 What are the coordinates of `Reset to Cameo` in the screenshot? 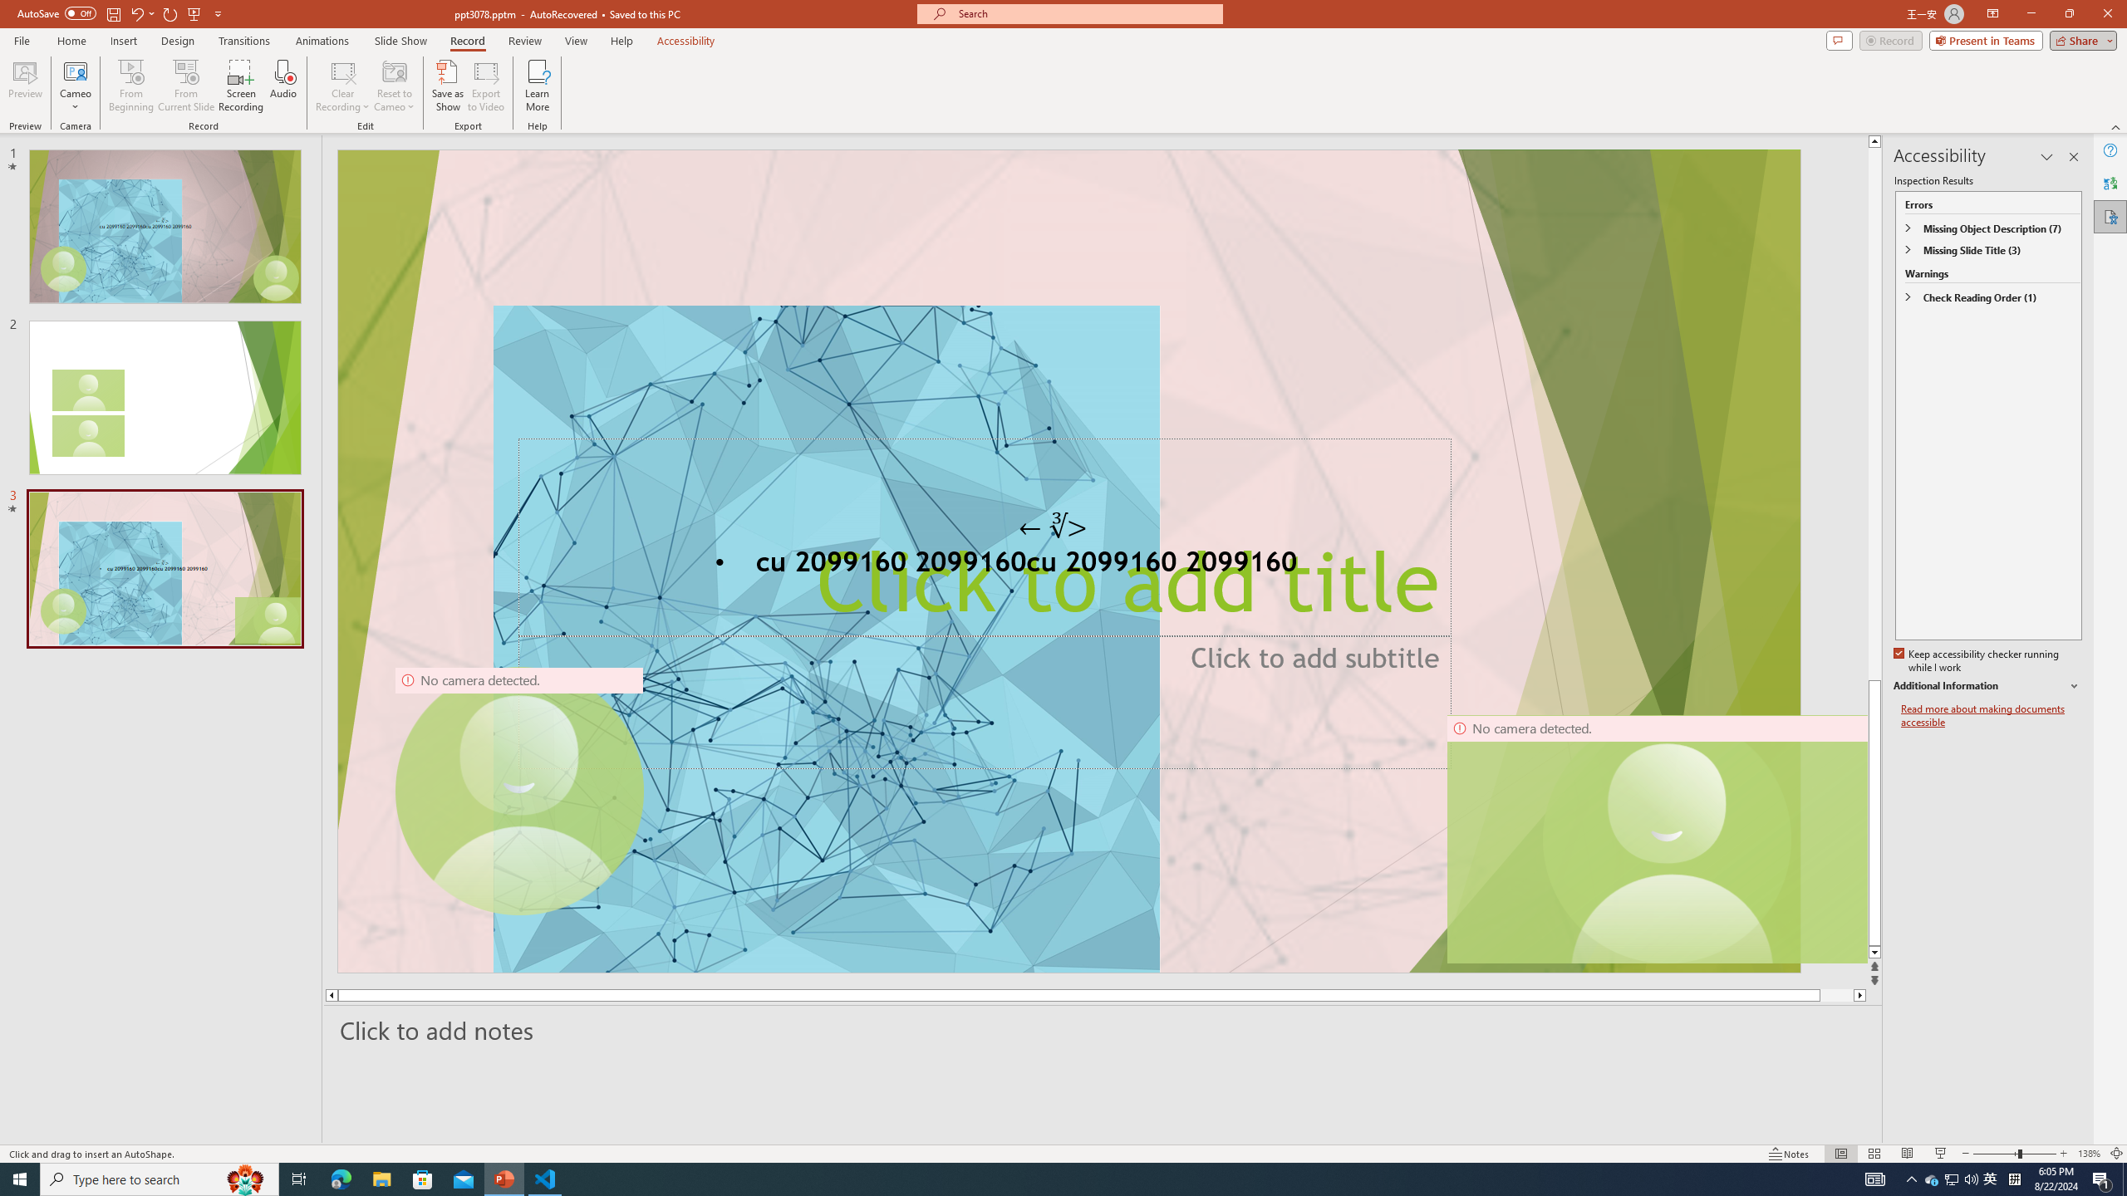 It's located at (394, 86).